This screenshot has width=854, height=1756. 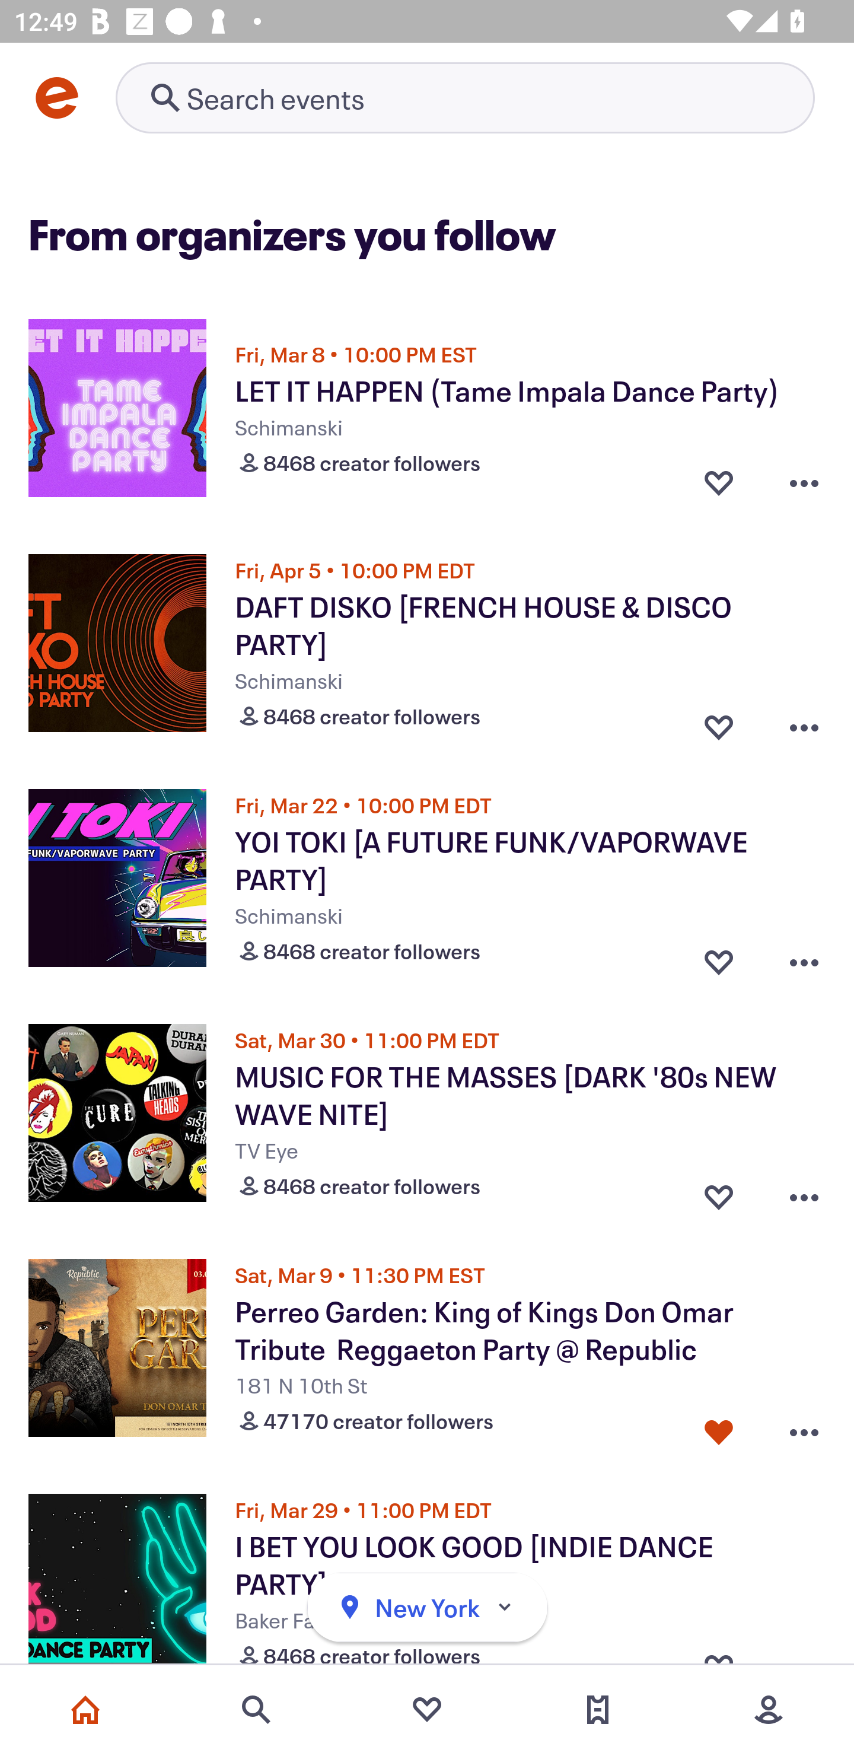 I want to click on Tickets, so click(x=598, y=1710).